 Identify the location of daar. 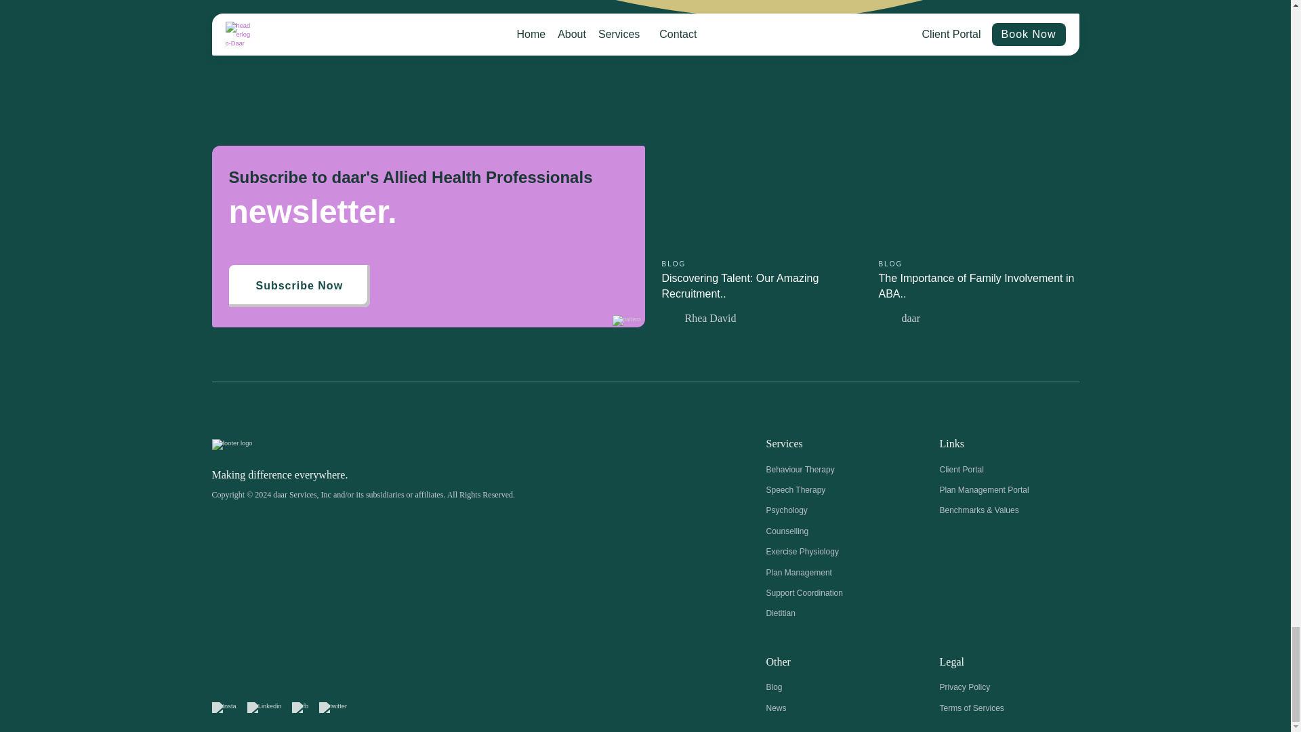
(989, 319).